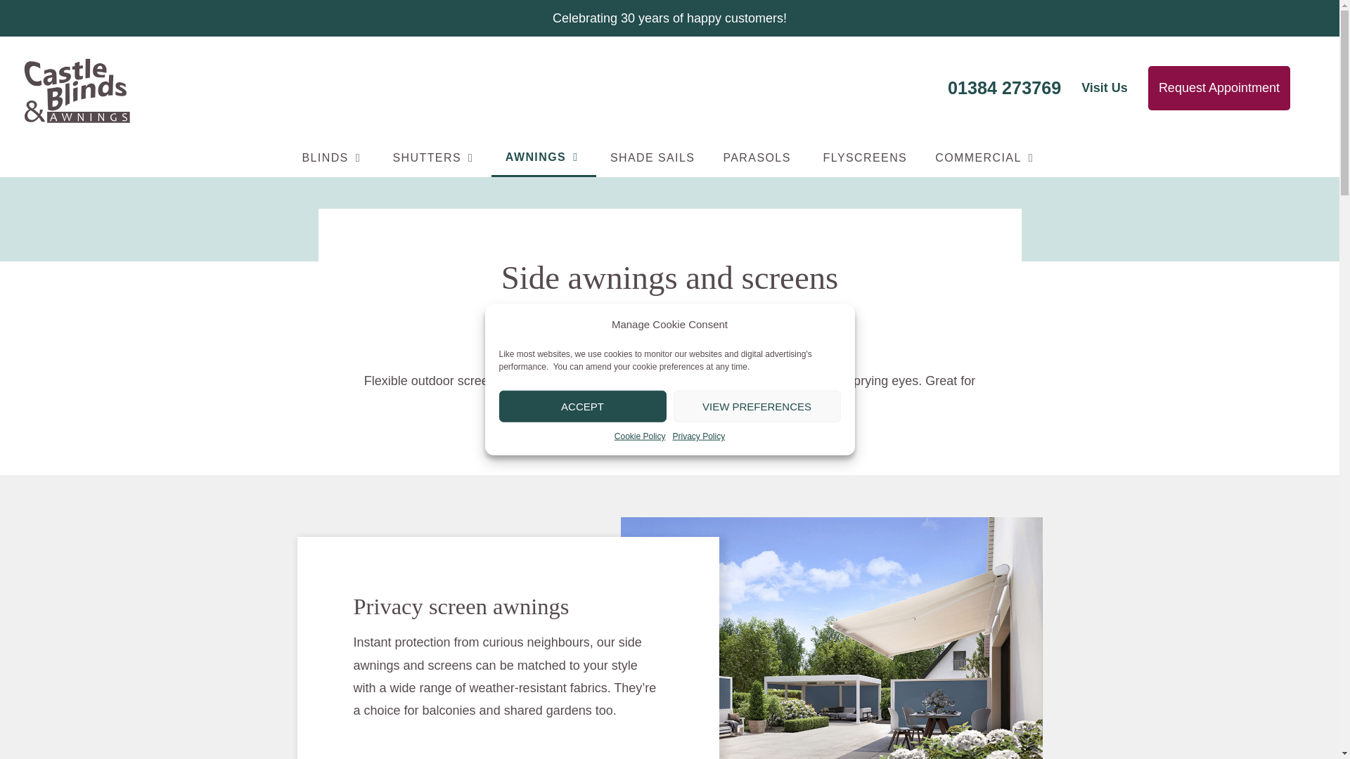 The width and height of the screenshot is (1350, 759). Describe the element at coordinates (1104, 89) in the screenshot. I see `Visit Us` at that location.